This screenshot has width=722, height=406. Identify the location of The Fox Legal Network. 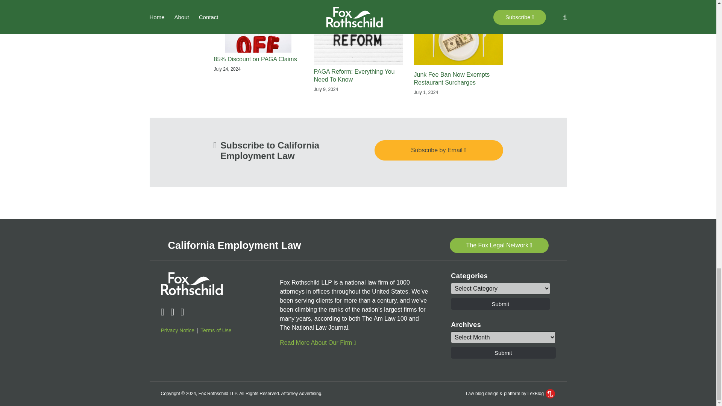
(499, 245).